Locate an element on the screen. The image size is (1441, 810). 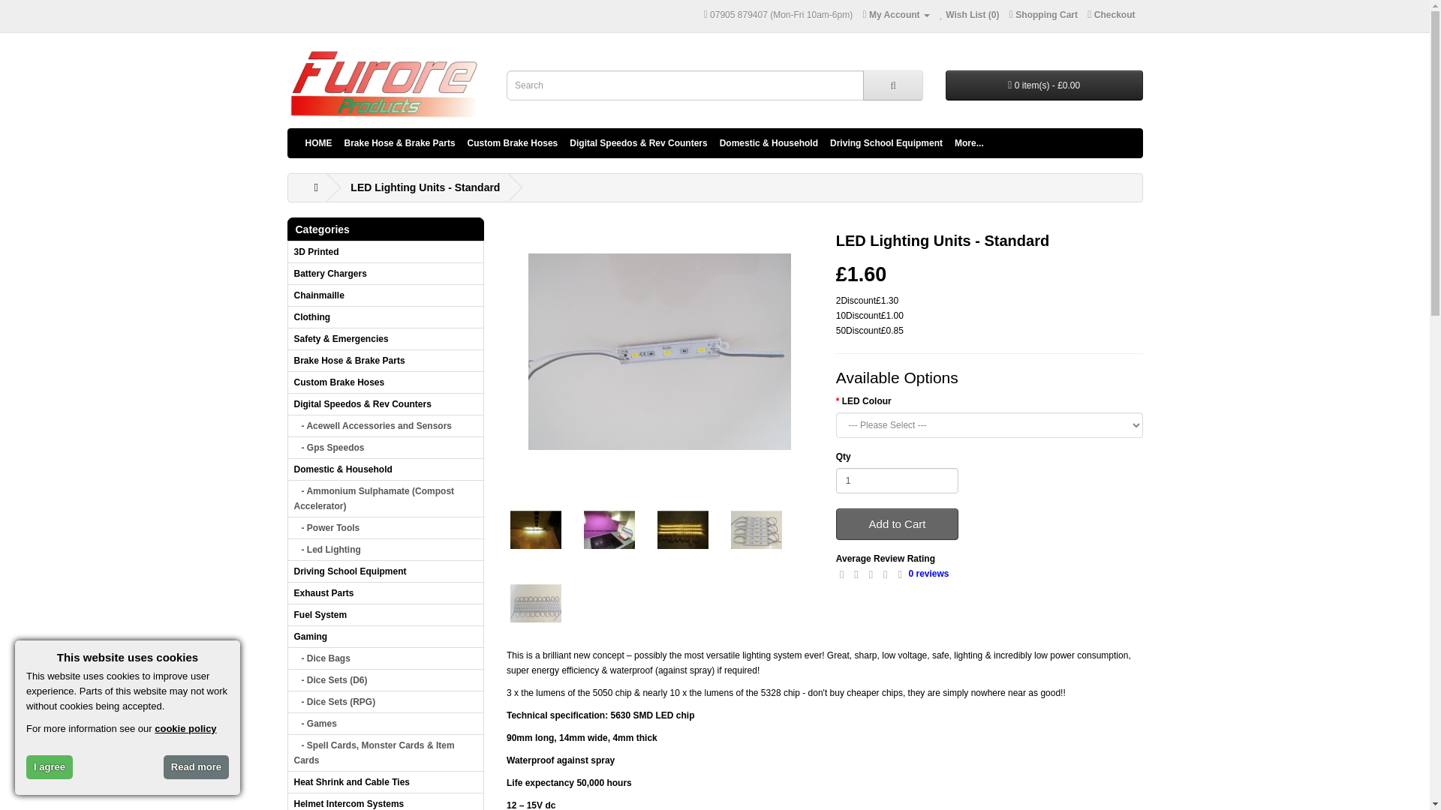
Driving School Equipment is located at coordinates (886, 143).